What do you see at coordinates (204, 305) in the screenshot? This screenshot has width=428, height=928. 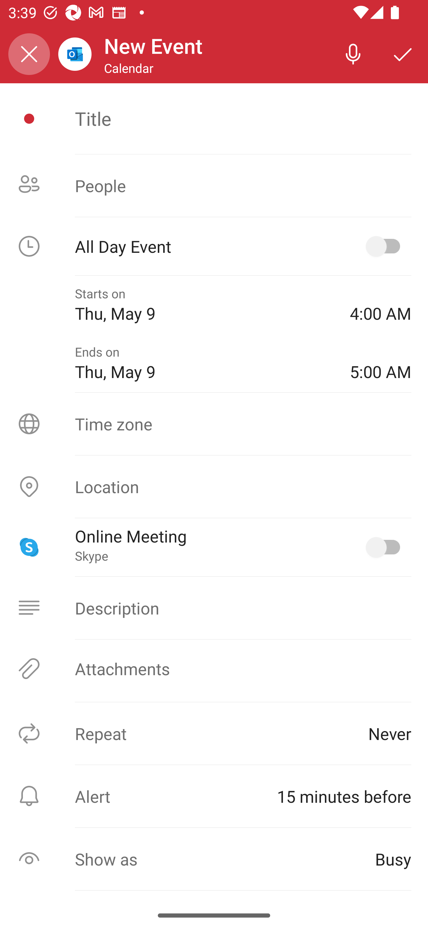 I see `Starts on Thu, May 9` at bounding box center [204, 305].